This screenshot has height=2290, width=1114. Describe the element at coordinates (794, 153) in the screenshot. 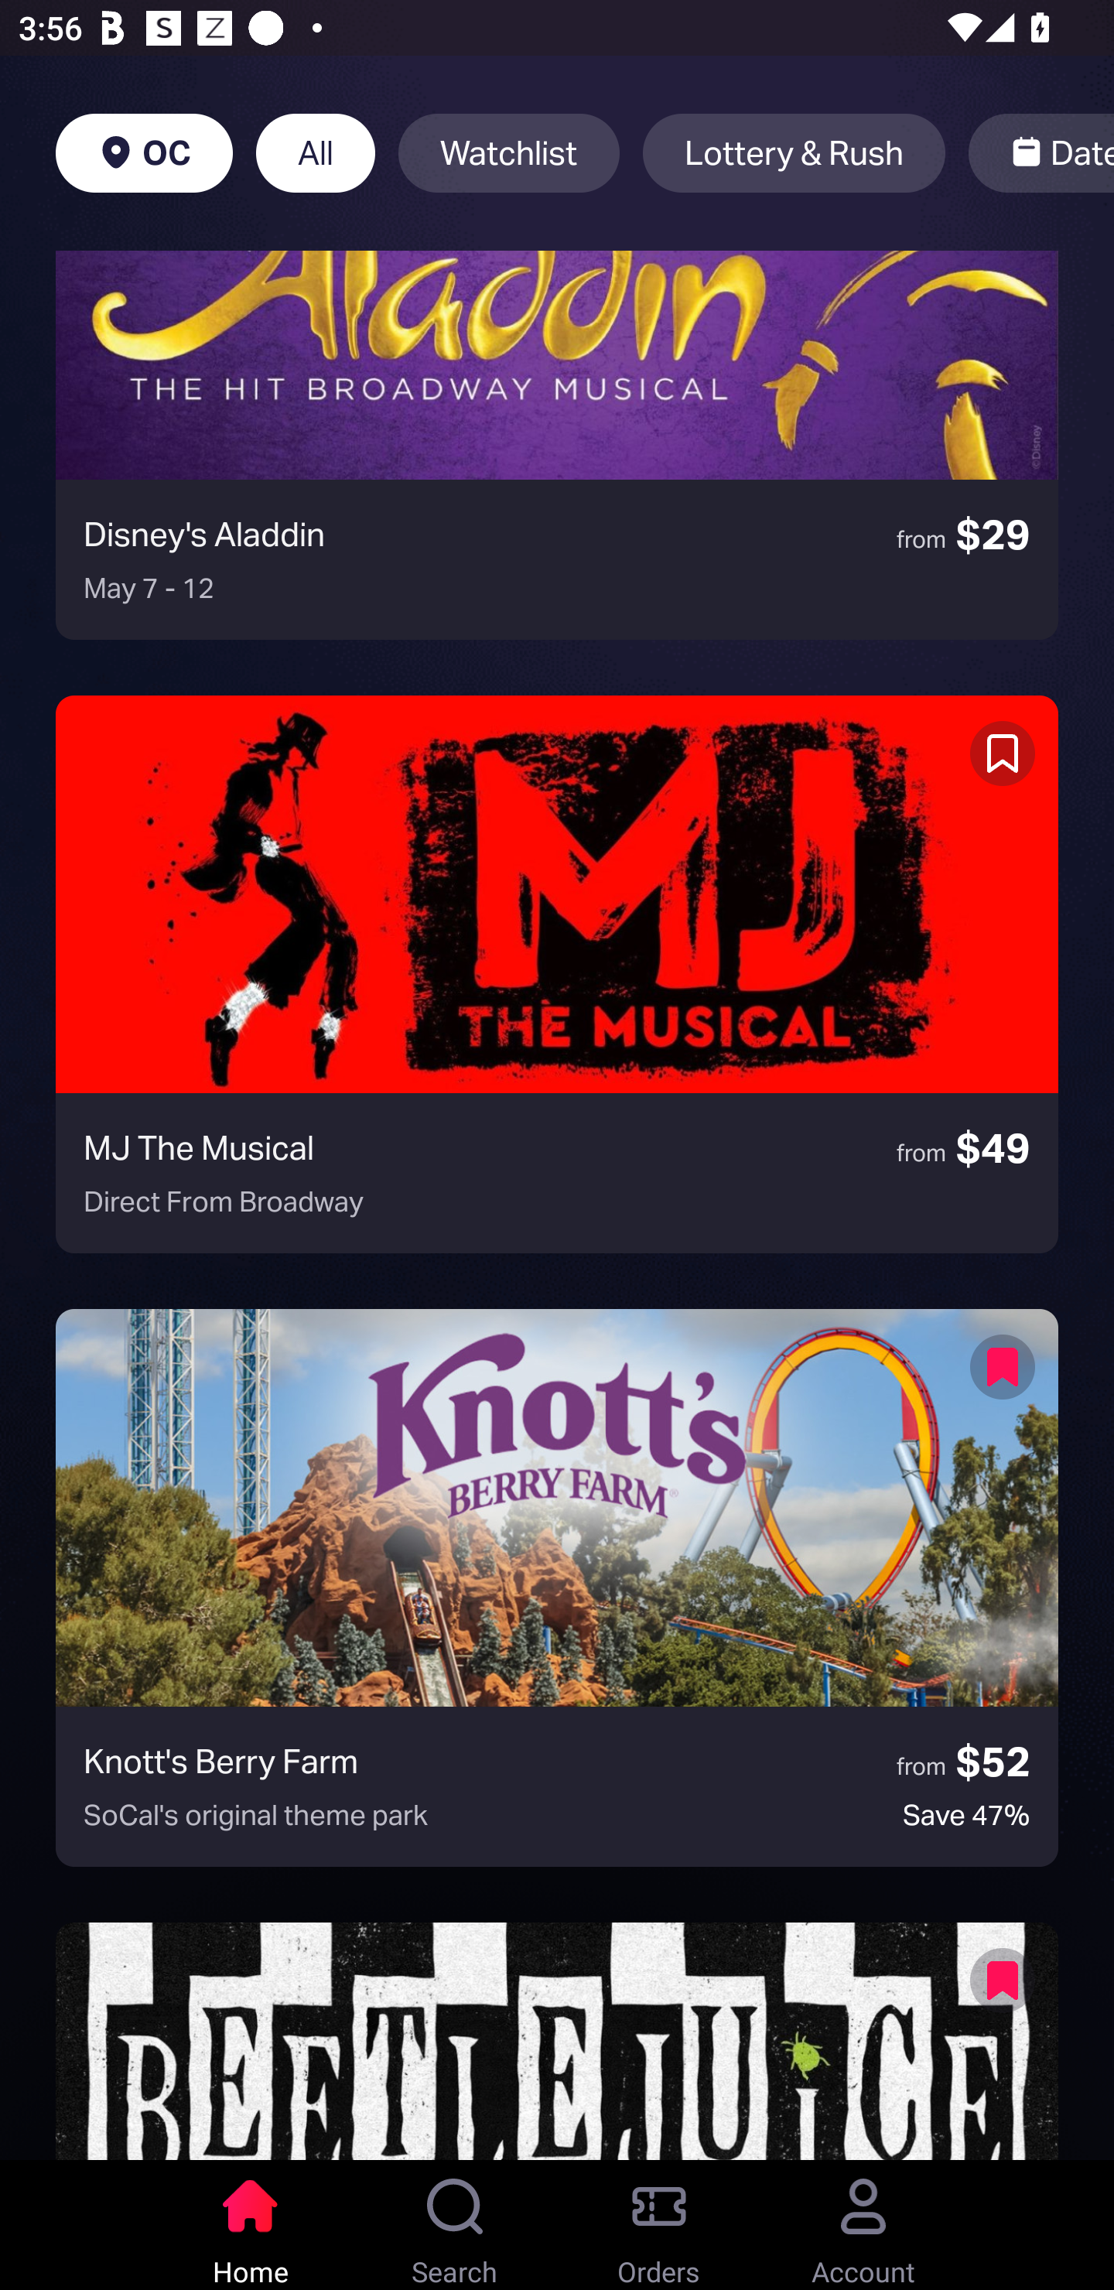

I see `Lottery & Rush` at that location.